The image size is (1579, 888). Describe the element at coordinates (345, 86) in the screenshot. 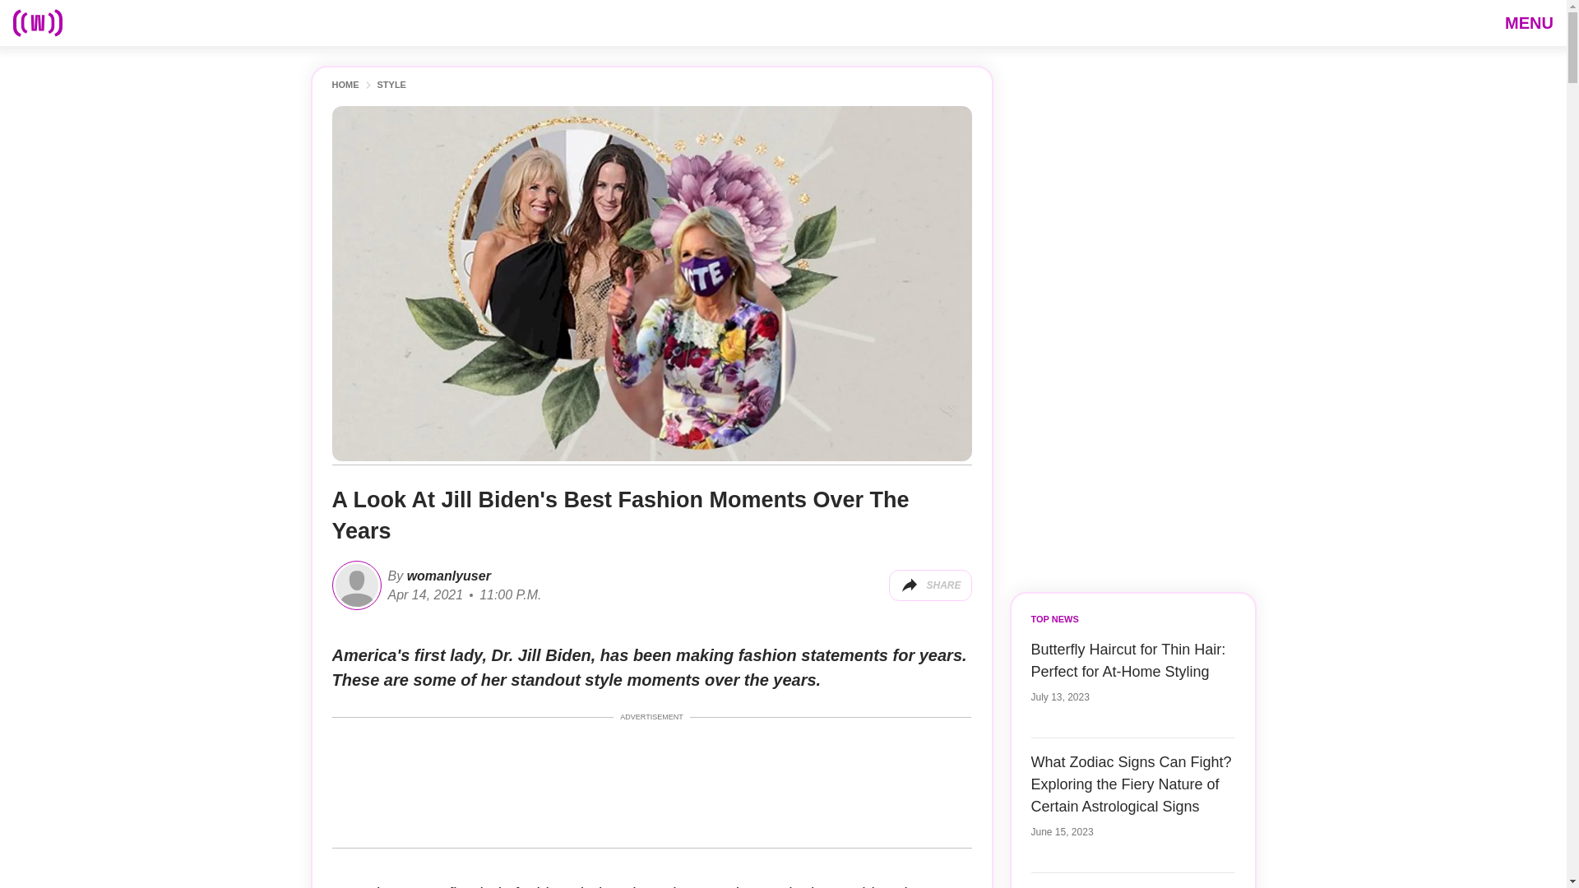

I see `HOME` at that location.